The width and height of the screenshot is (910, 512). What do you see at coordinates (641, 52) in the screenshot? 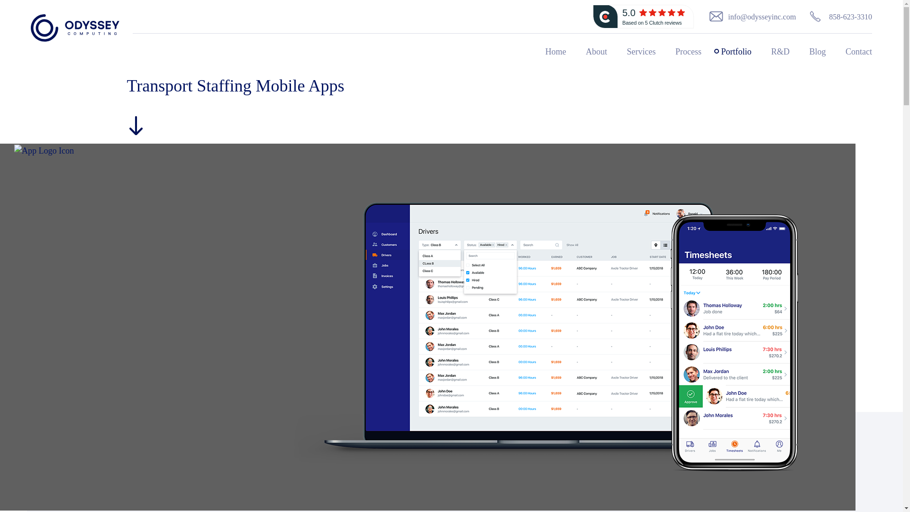
I see `Services` at bounding box center [641, 52].